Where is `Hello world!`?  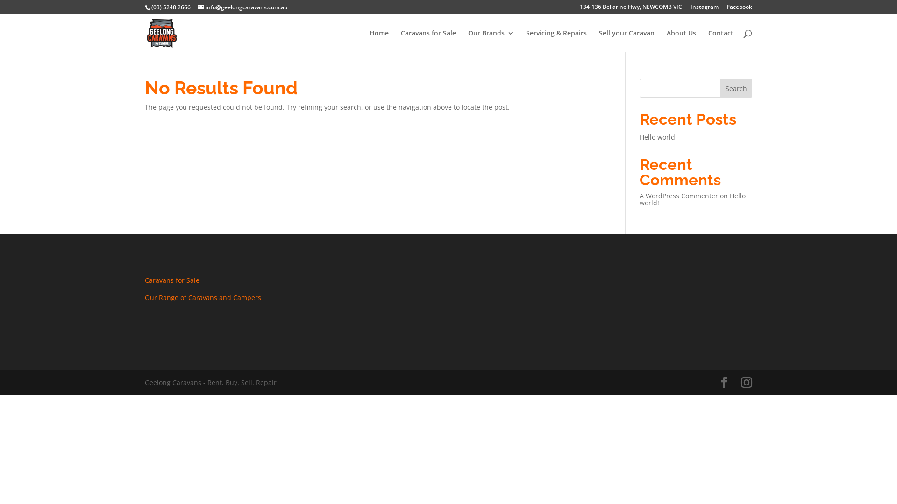
Hello world! is located at coordinates (658, 137).